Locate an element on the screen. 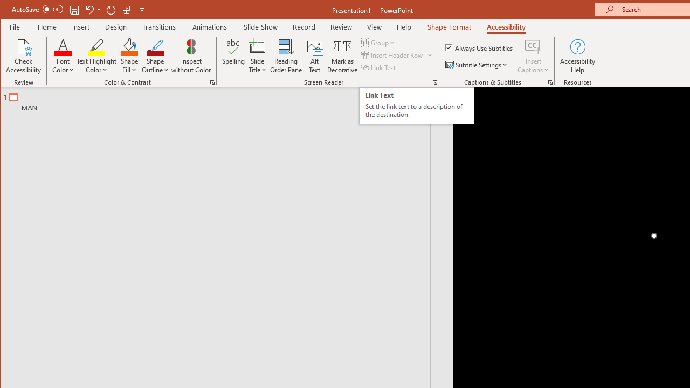  Outline is located at coordinates (220, 100).